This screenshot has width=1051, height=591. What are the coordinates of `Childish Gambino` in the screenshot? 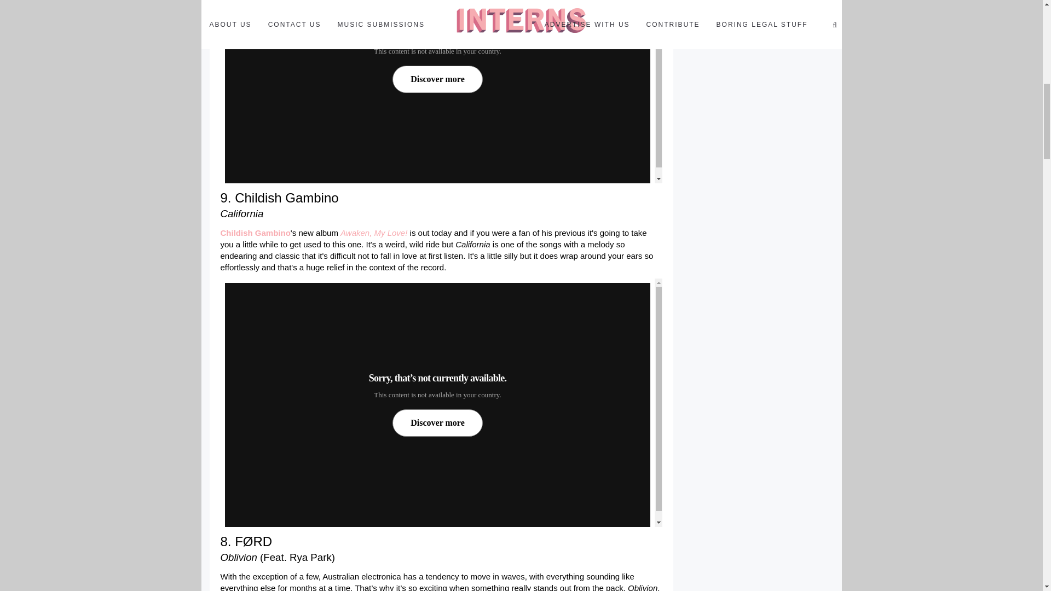 It's located at (255, 233).